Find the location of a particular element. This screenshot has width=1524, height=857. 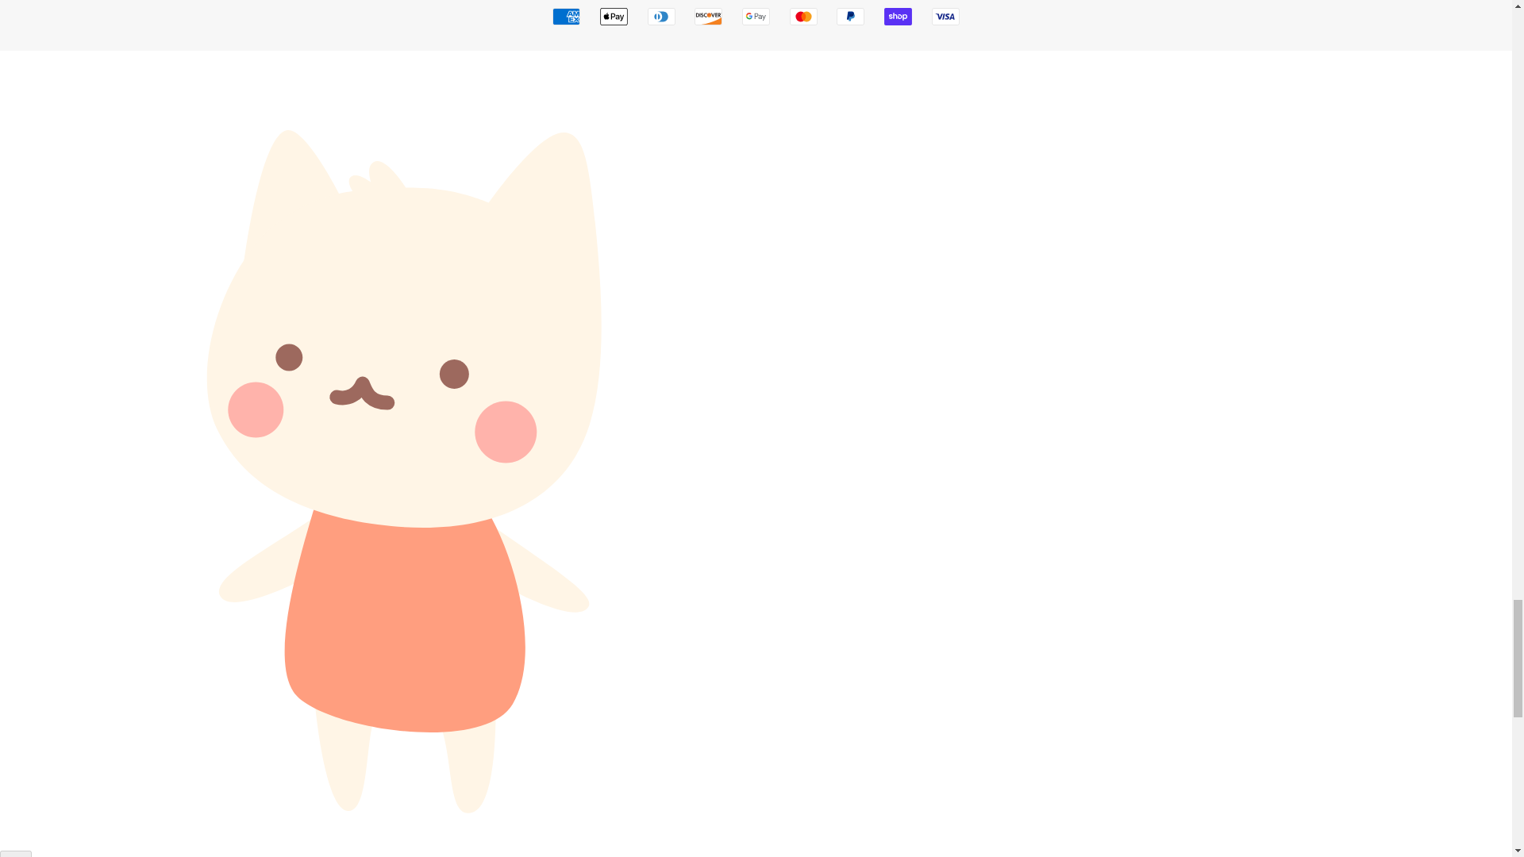

APPLE PAY is located at coordinates (614, 16).